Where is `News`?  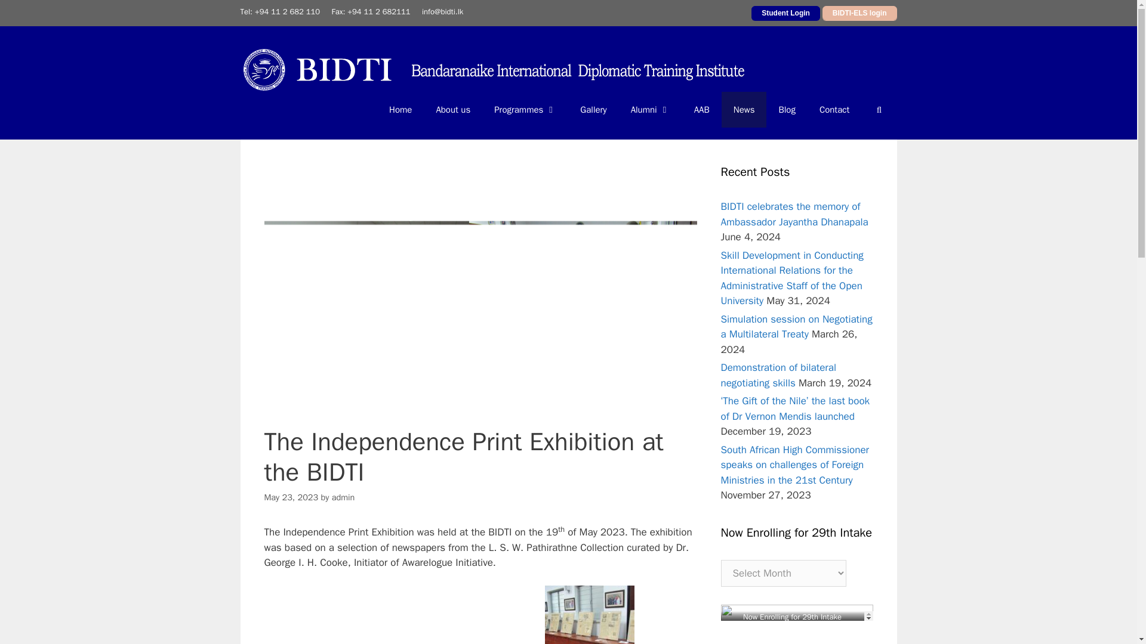 News is located at coordinates (744, 110).